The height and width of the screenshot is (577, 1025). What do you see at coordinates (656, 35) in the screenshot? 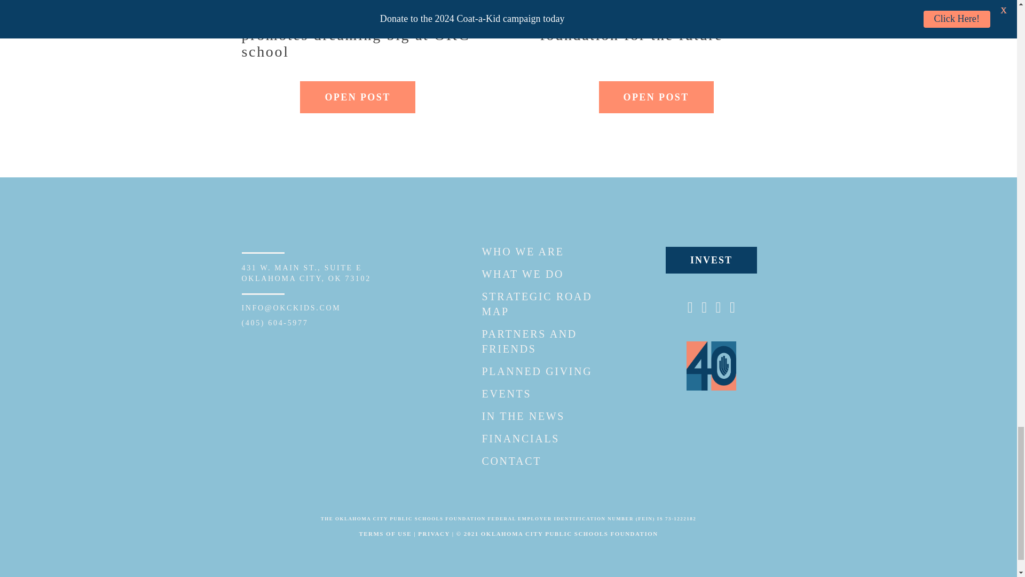
I see `Point of View: Laying a foundation for the future` at bounding box center [656, 35].